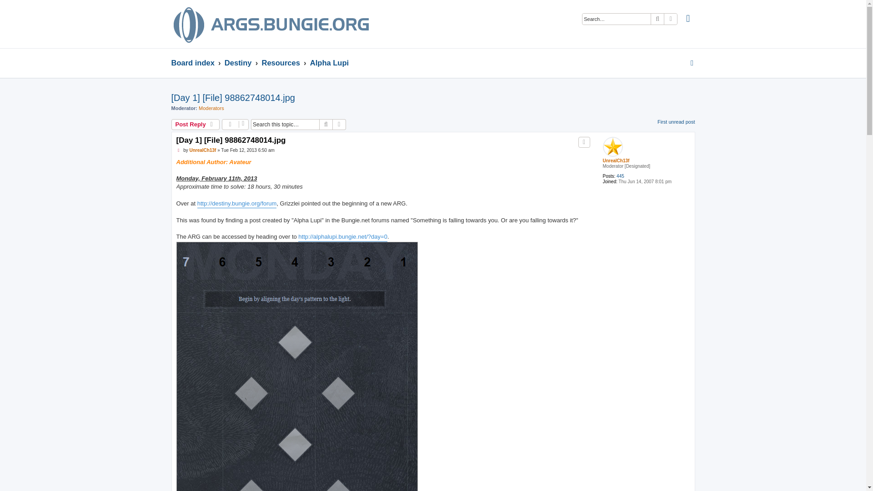  I want to click on Advanced search, so click(339, 125).